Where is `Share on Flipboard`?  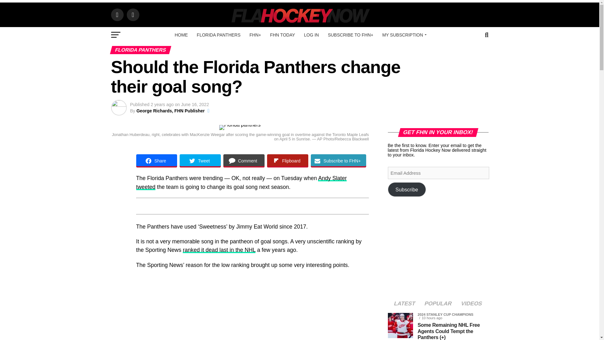
Share on Flipboard is located at coordinates (288, 161).